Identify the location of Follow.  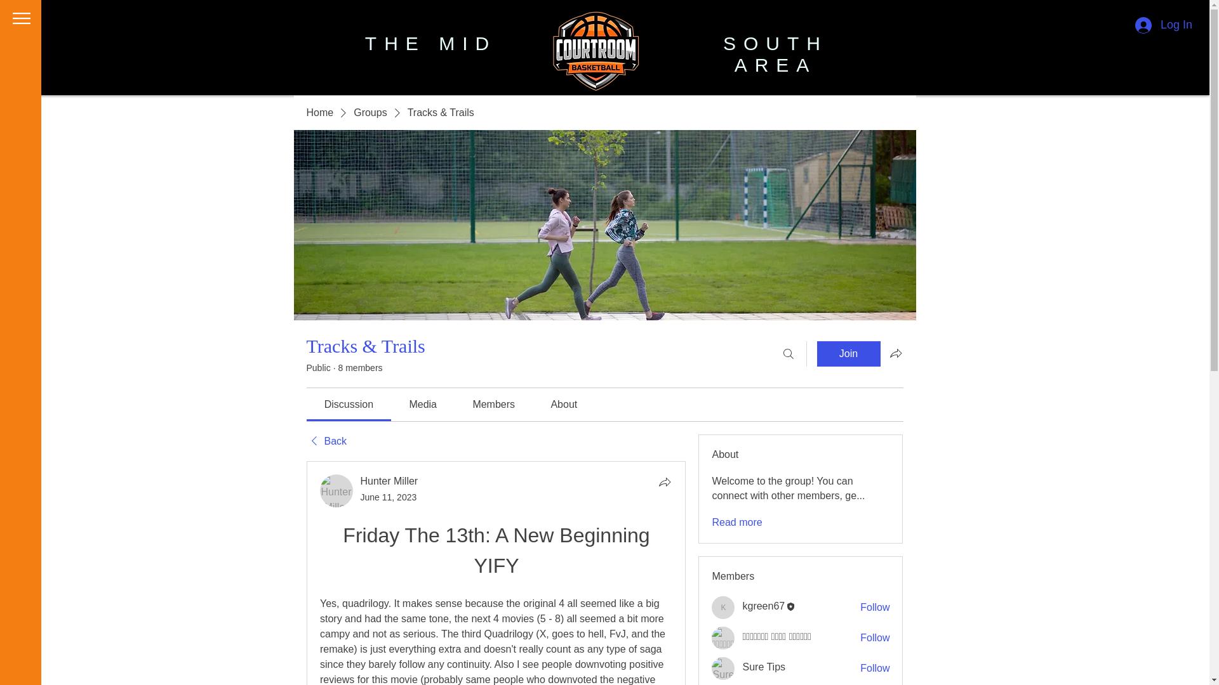
(875, 669).